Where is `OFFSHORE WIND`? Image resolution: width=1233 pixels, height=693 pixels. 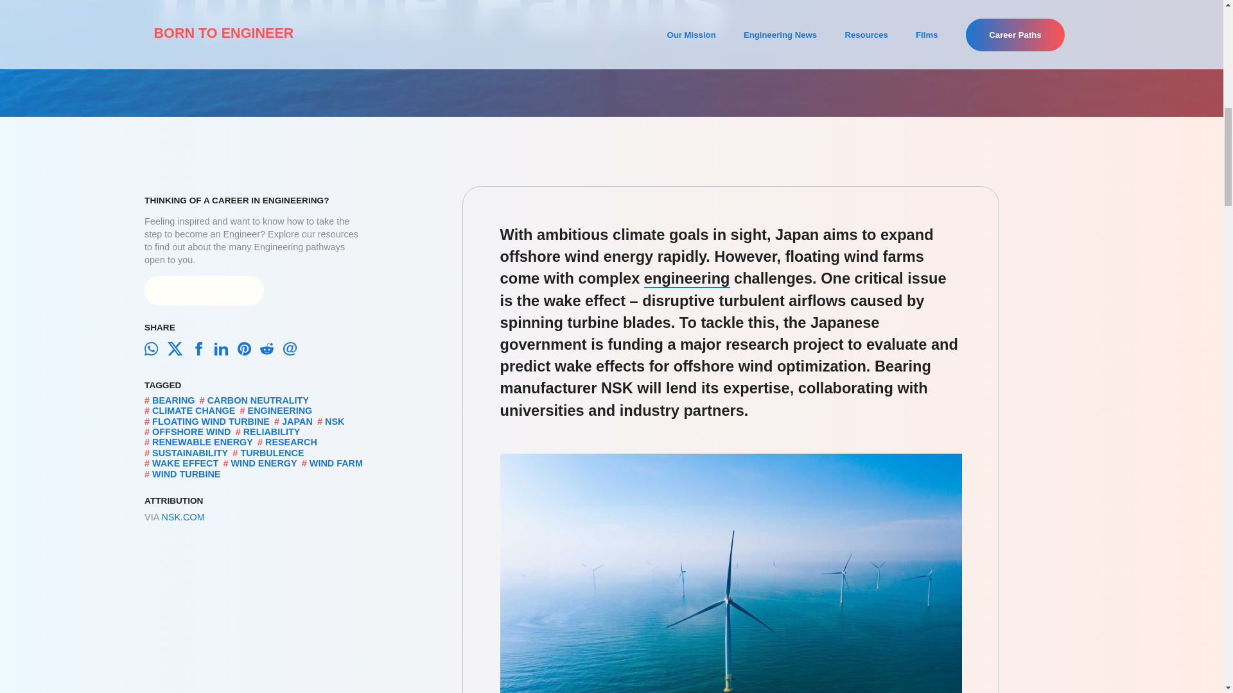 OFFSHORE WIND is located at coordinates (191, 432).